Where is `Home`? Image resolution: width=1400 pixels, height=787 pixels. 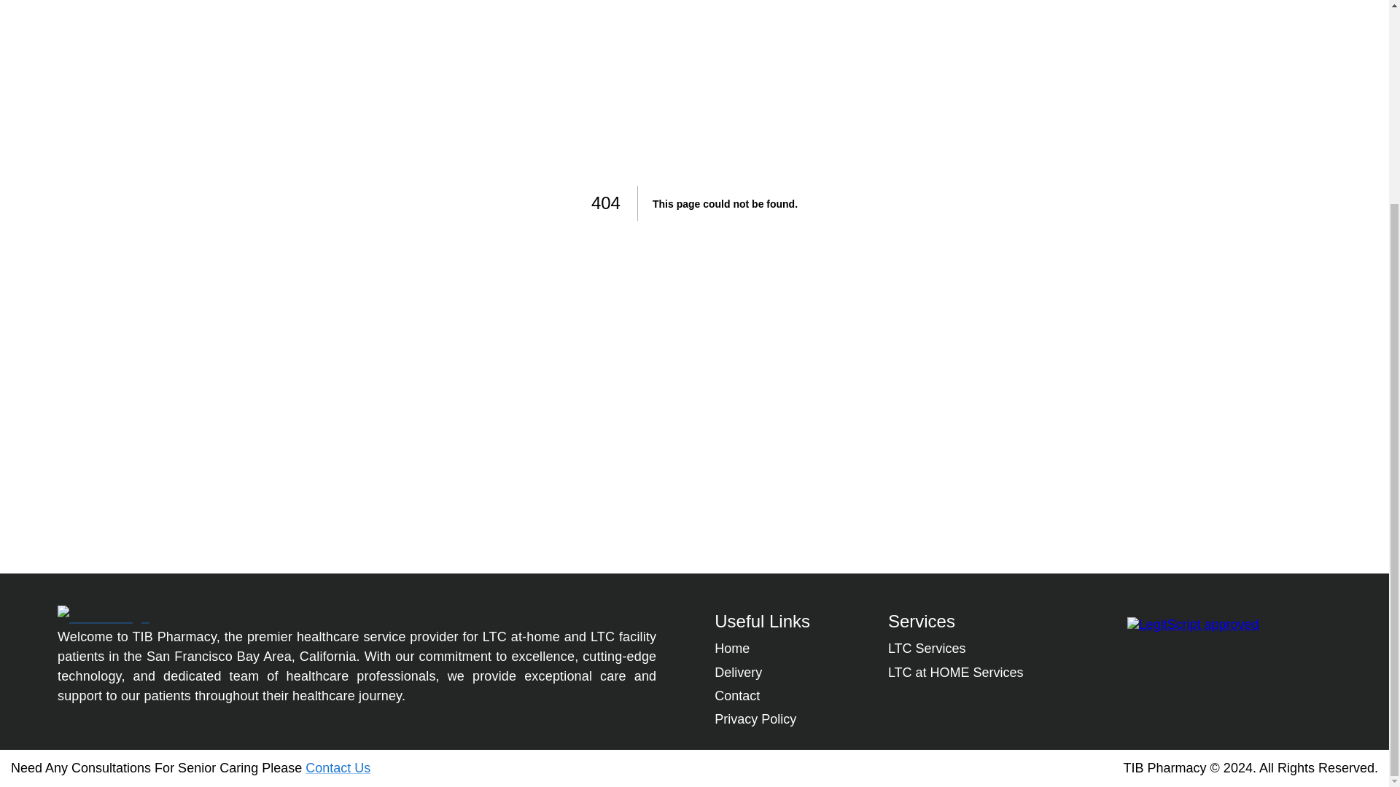
Home is located at coordinates (731, 649).